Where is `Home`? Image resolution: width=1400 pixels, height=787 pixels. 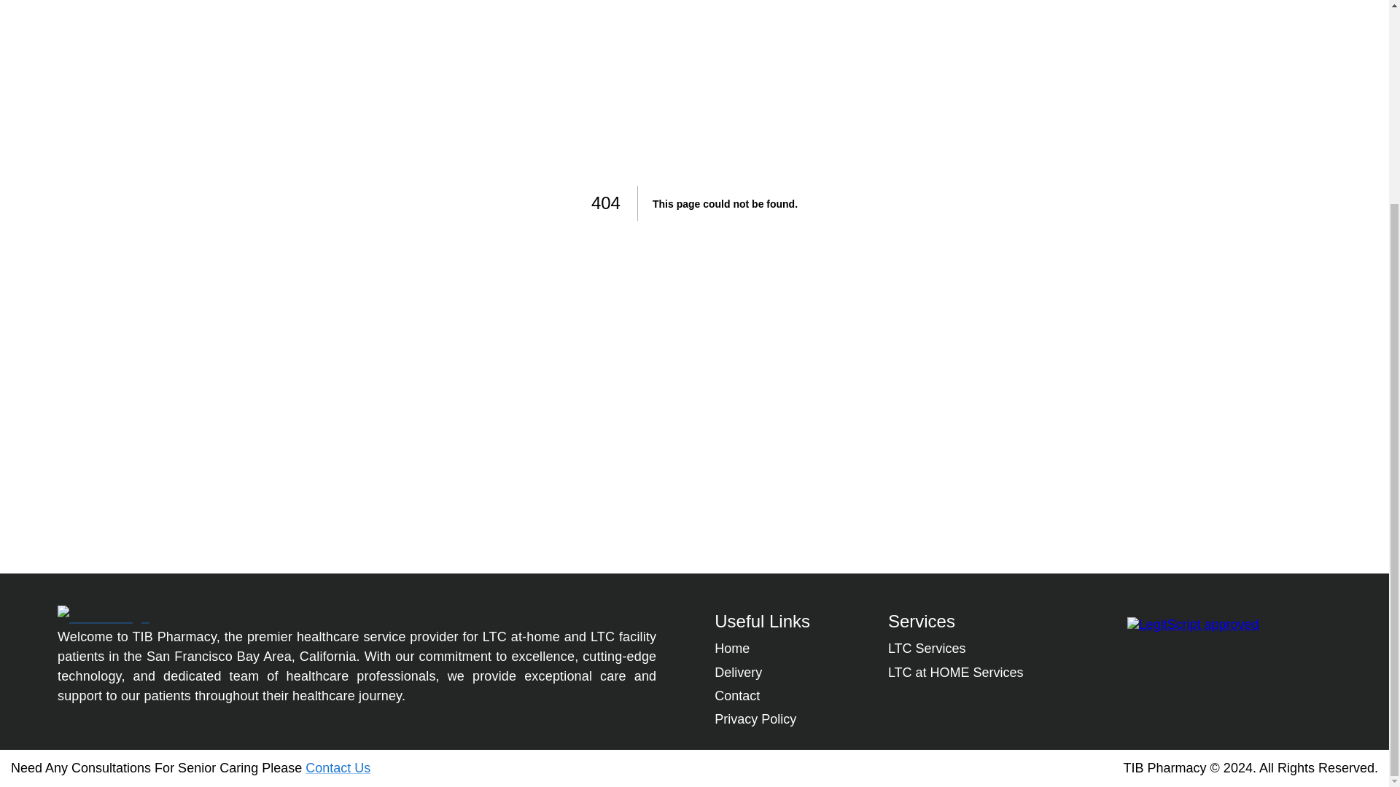
Home is located at coordinates (731, 649).